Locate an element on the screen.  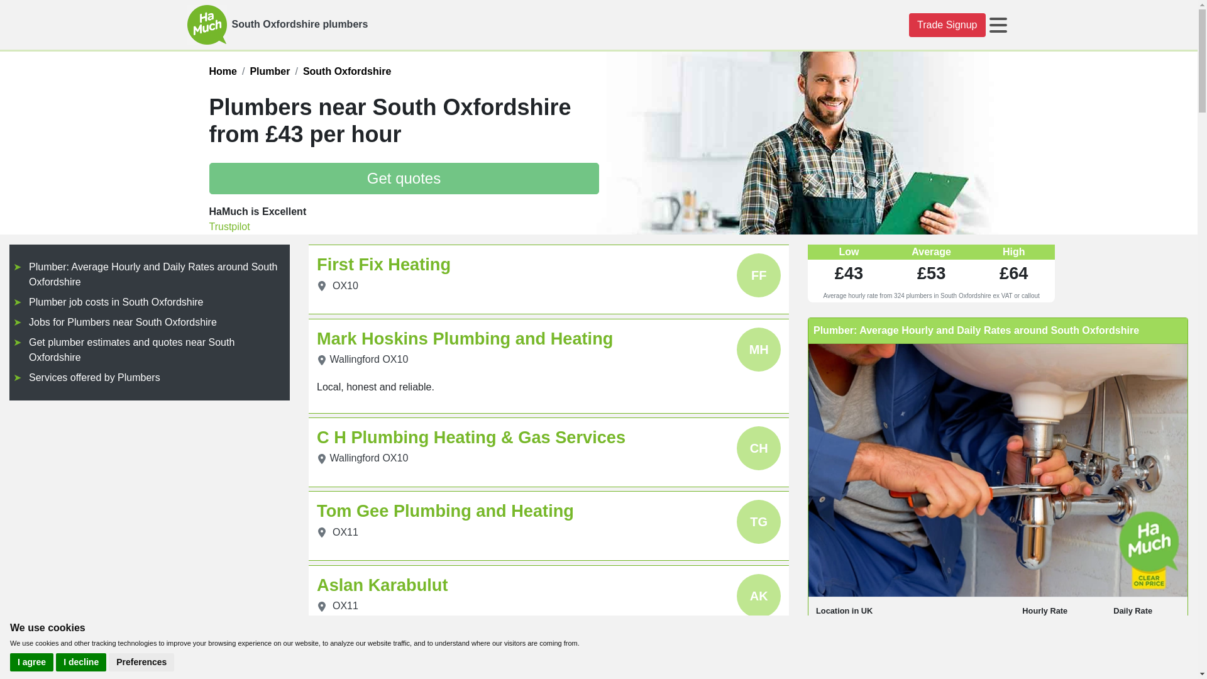
Find affordable Plumbers near South Oxfordshire is located at coordinates (347, 71).